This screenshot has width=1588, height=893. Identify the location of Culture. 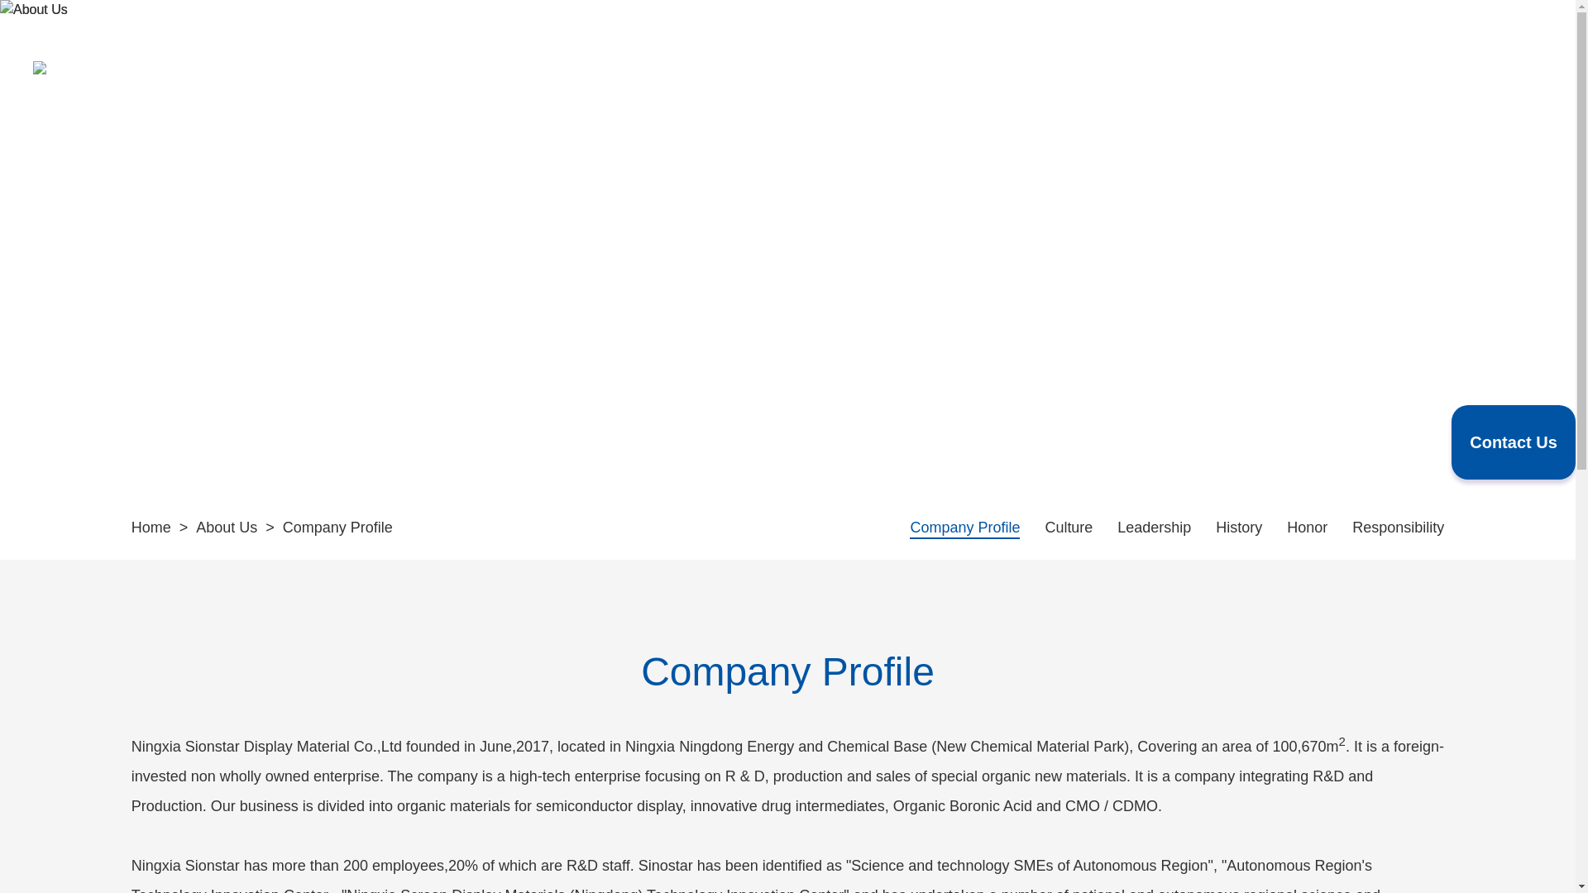
(1069, 528).